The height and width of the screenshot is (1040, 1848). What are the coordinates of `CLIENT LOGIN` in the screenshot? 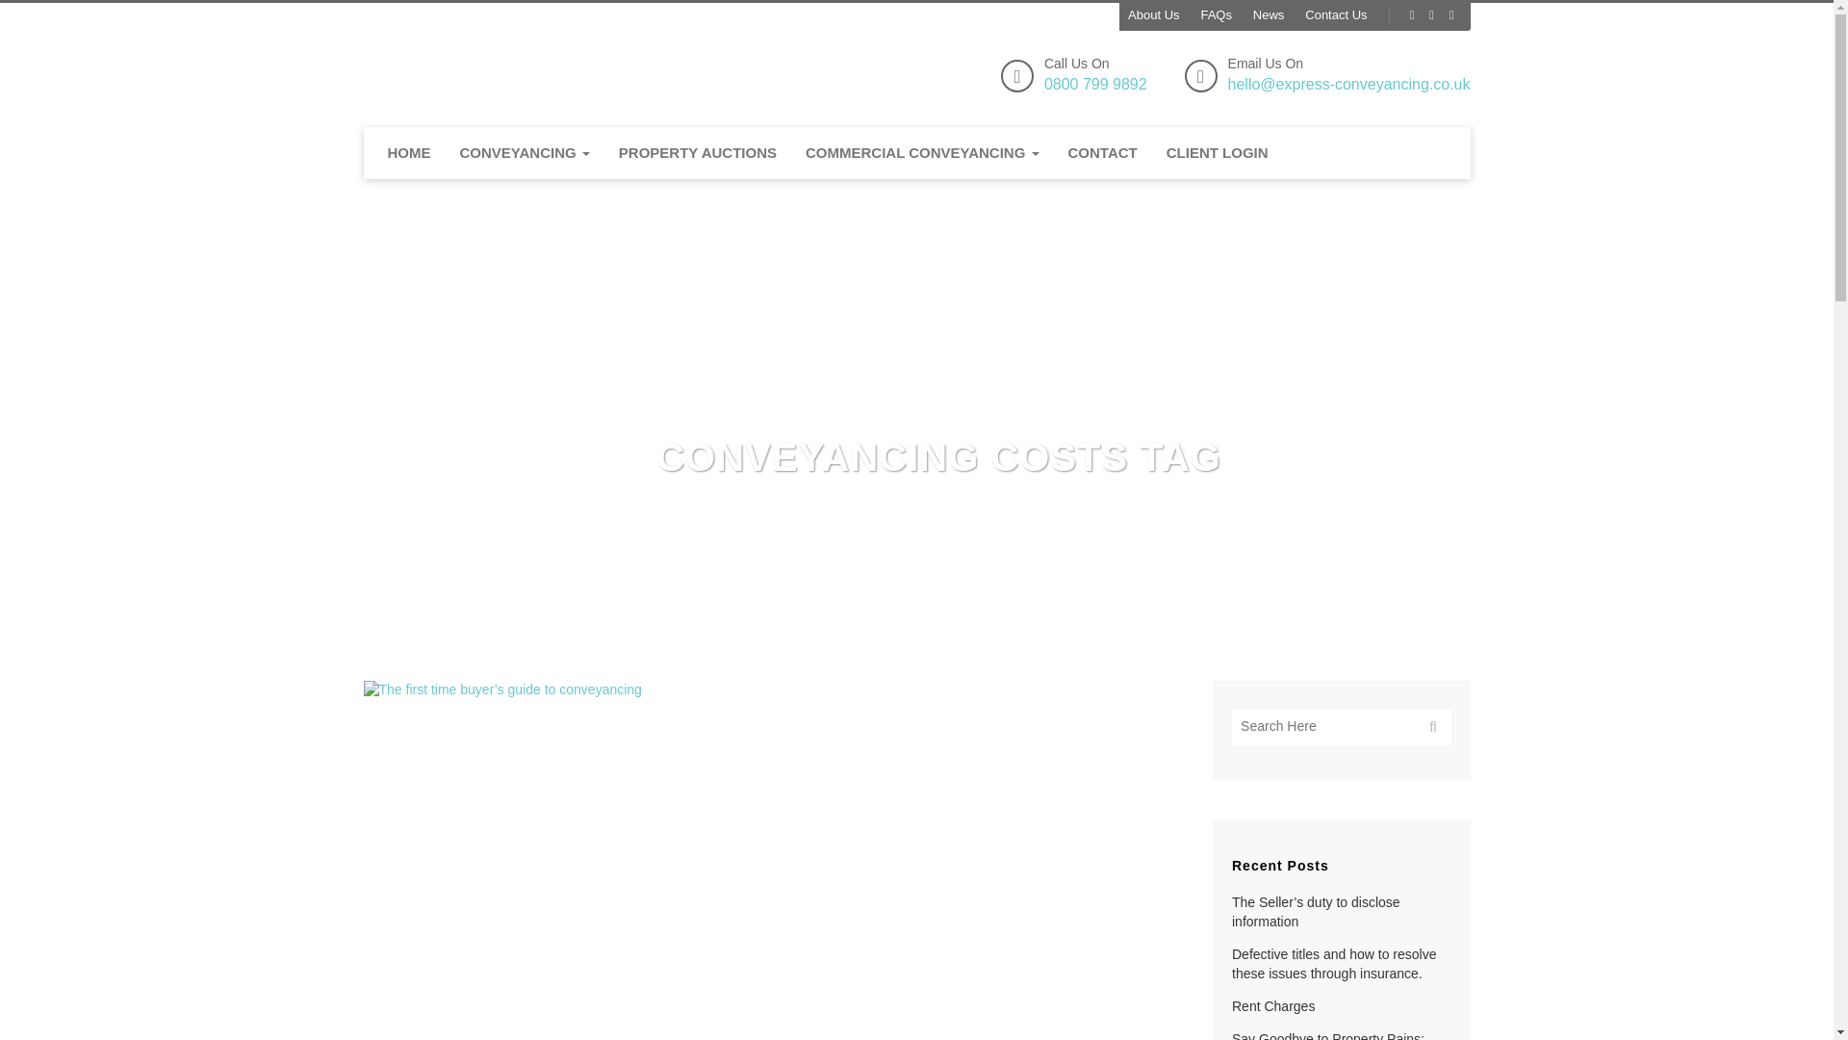 It's located at (408, 152).